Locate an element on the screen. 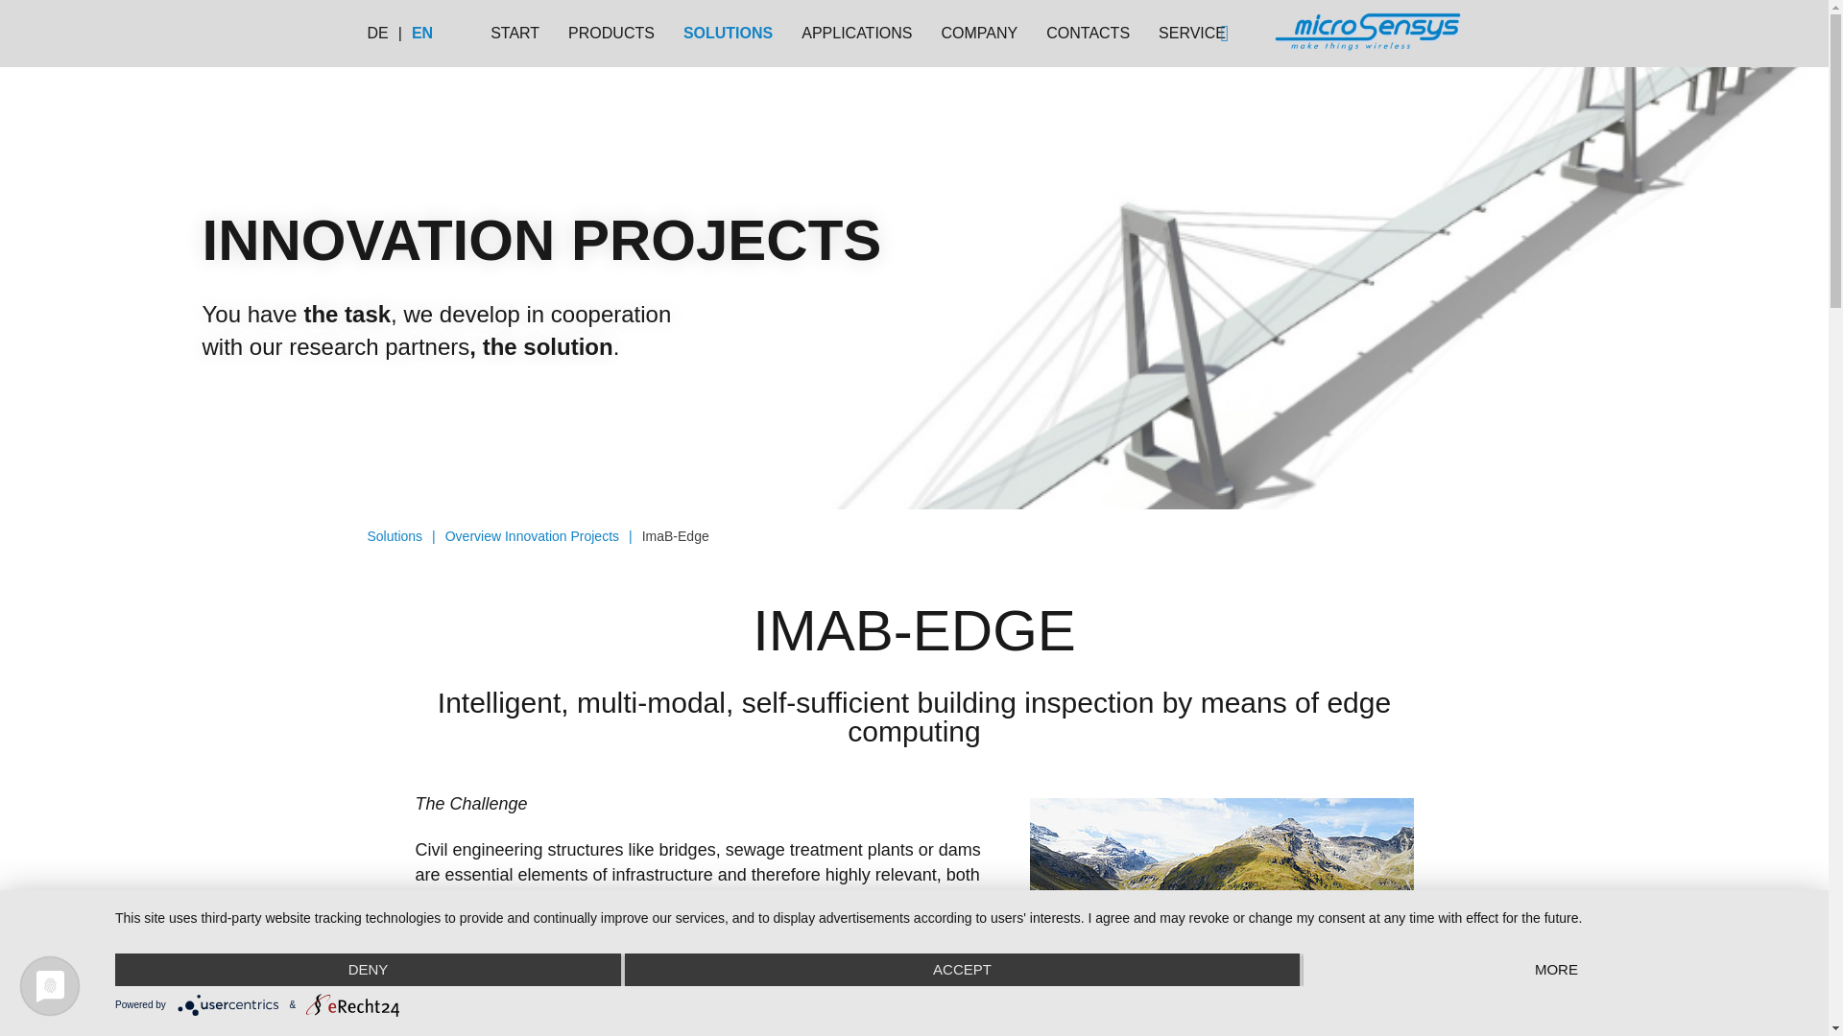 This screenshot has height=1036, width=1843. SOLUTIONS is located at coordinates (728, 40).